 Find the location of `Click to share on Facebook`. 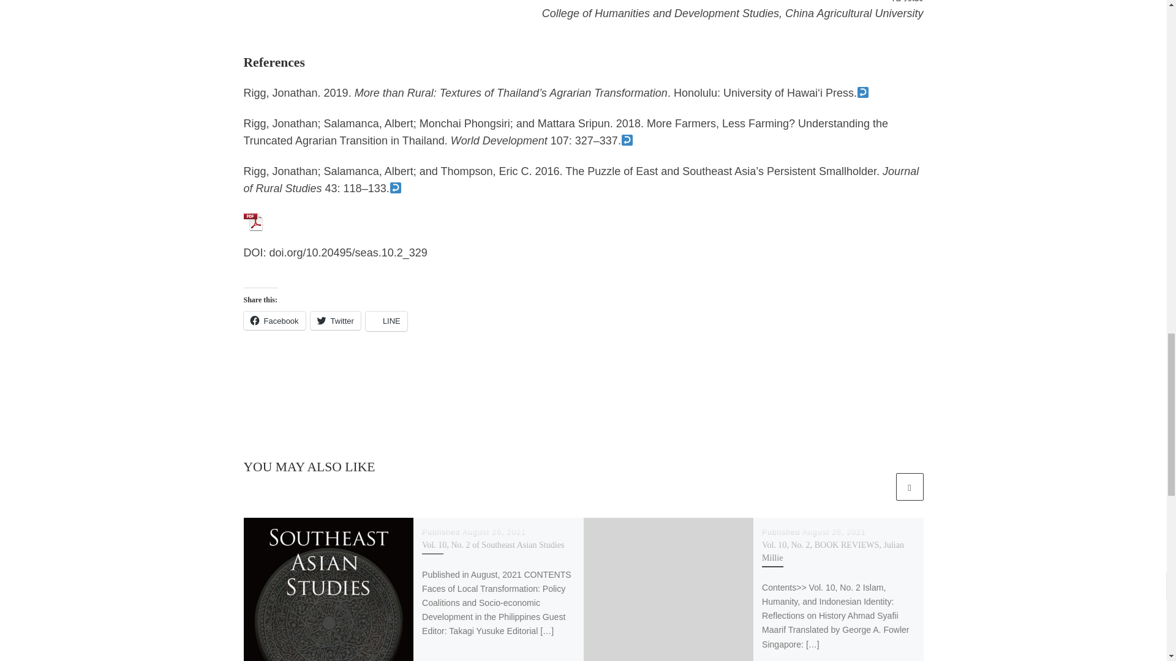

Click to share on Facebook is located at coordinates (274, 320).